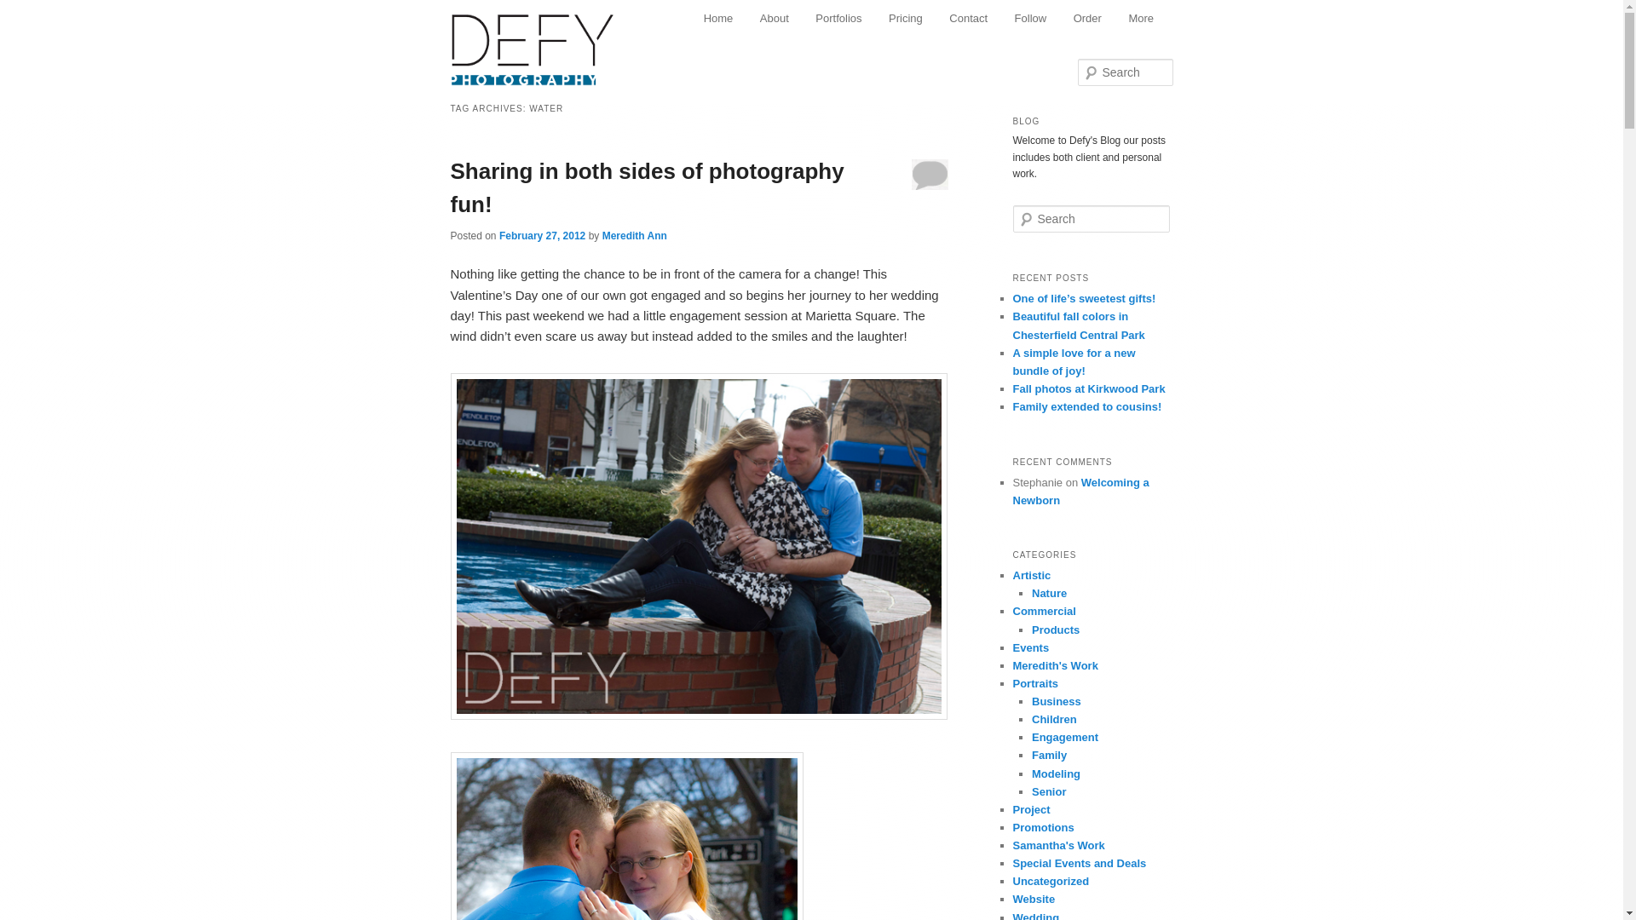 This screenshot has width=1636, height=920. I want to click on Defy Photography LLC, so click(545, 41).